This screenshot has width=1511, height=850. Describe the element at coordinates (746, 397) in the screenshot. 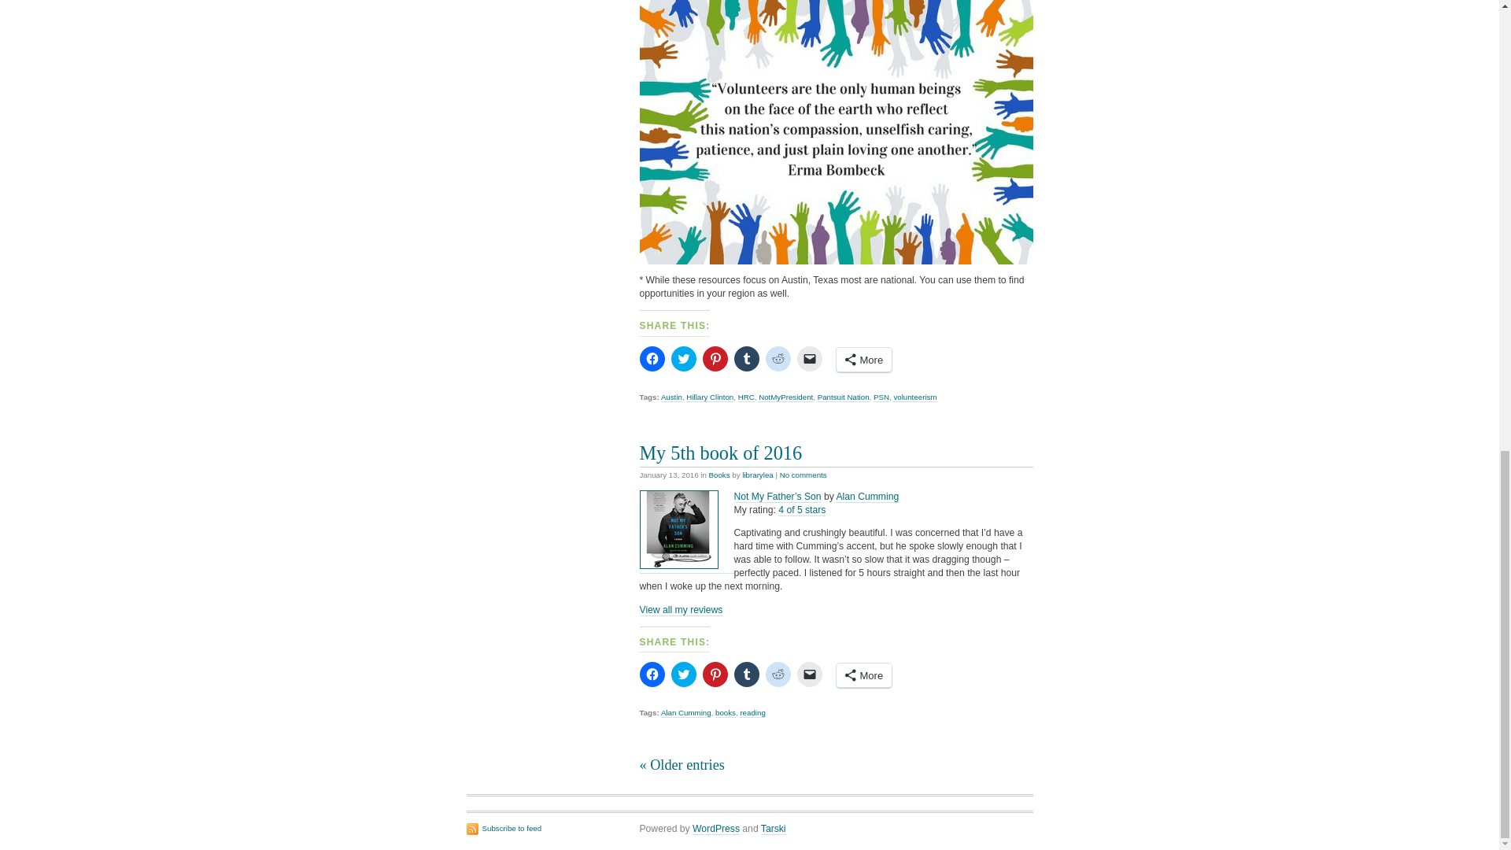

I see `HRC` at that location.